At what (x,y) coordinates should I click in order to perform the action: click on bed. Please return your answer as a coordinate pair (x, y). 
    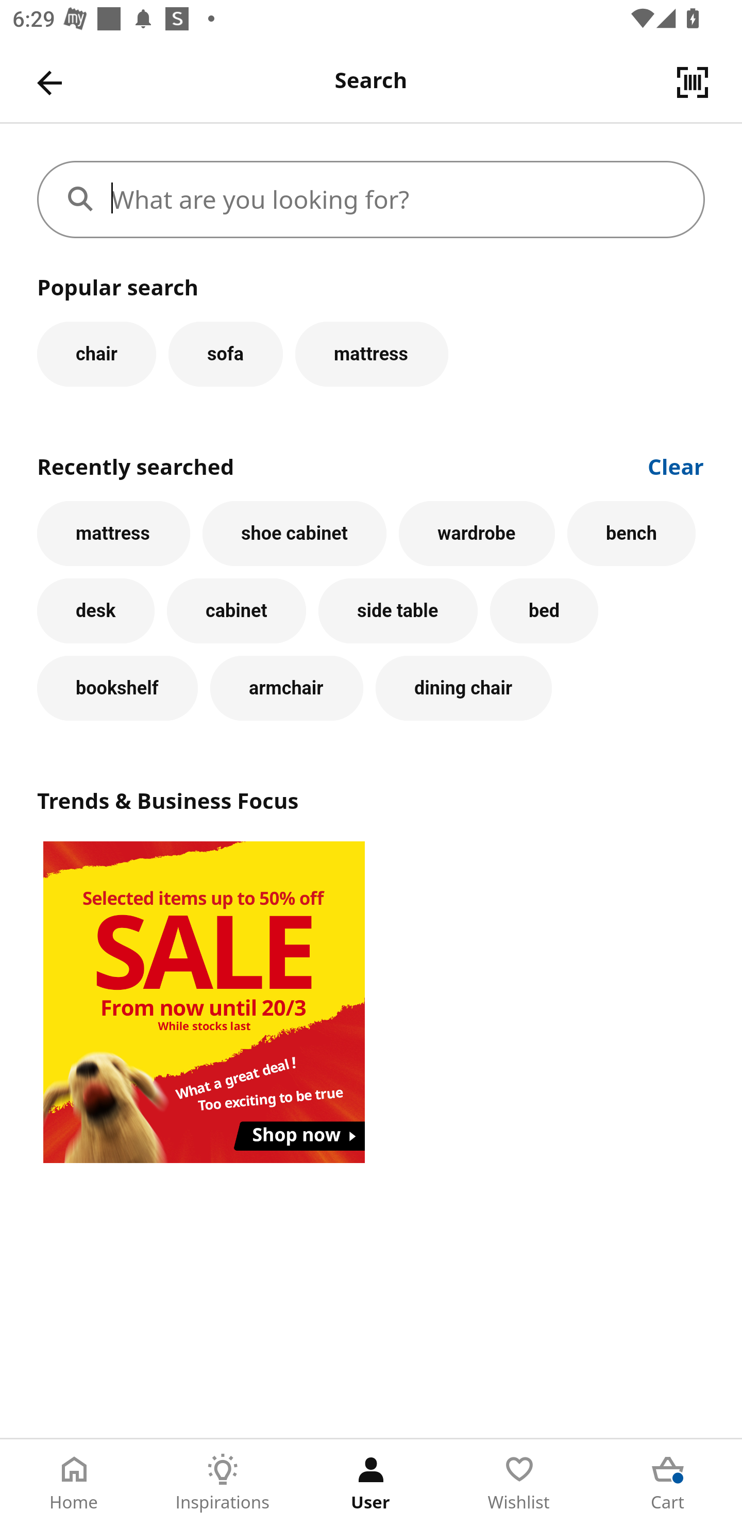
    Looking at the image, I should click on (544, 611).